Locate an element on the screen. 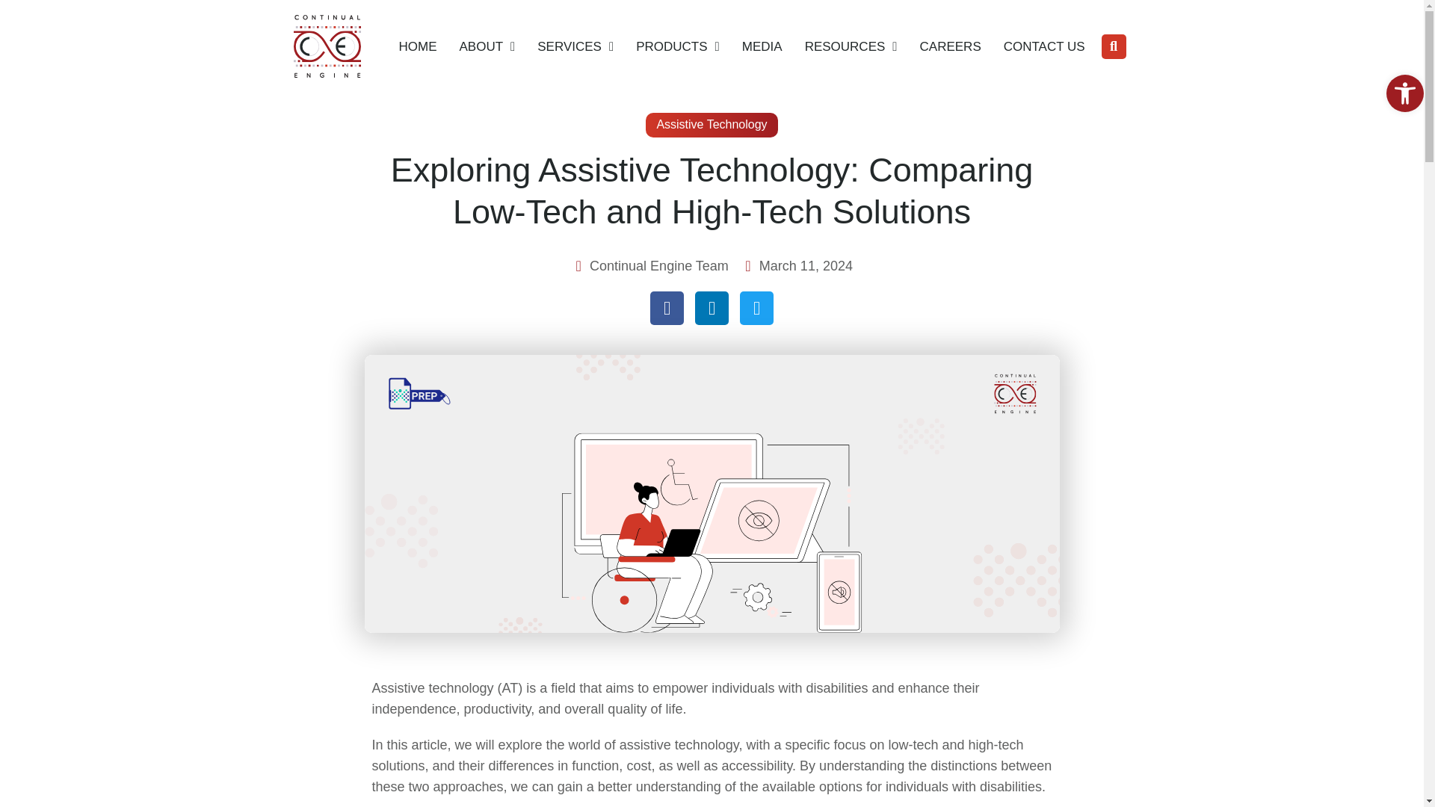  MEDIA is located at coordinates (762, 46).